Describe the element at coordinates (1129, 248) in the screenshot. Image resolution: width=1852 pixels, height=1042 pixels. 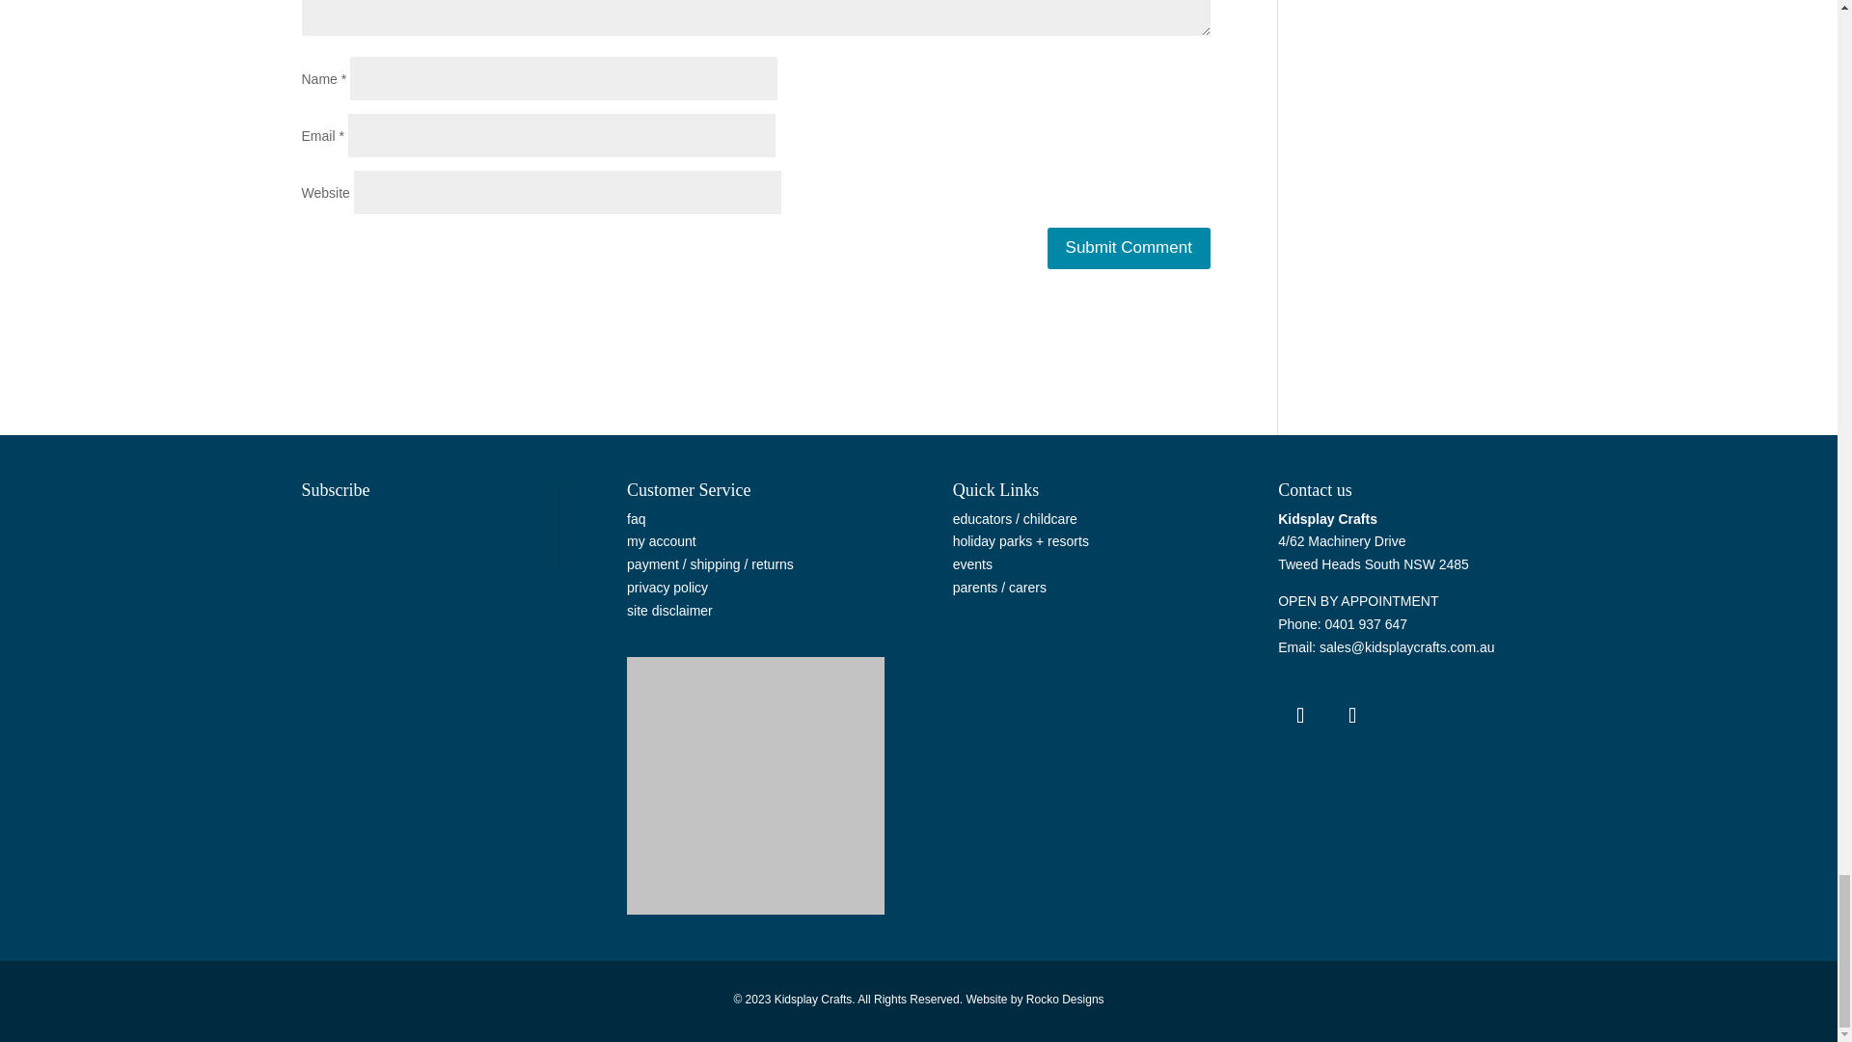
I see `Submit Comment` at that location.